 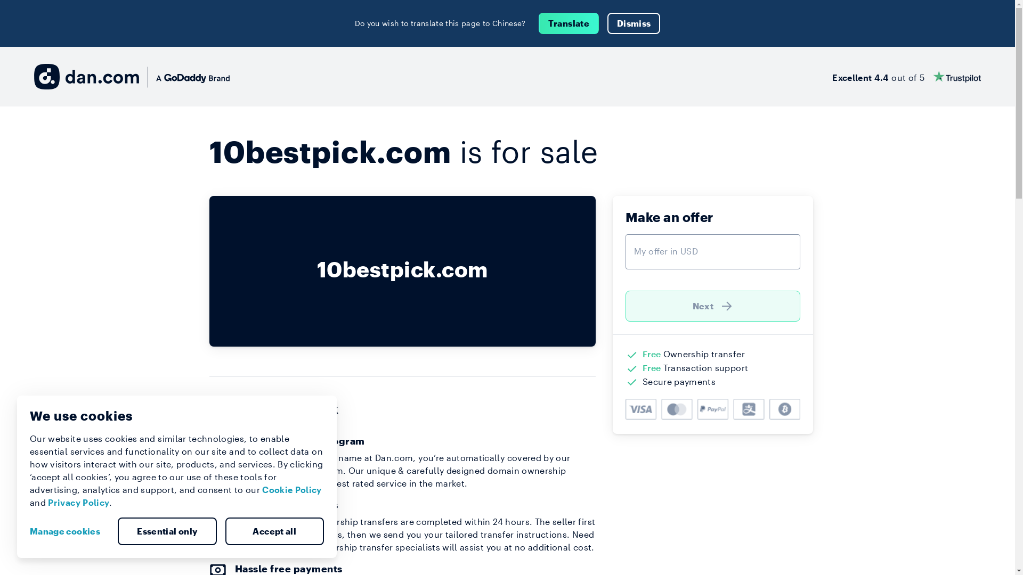 What do you see at coordinates (79, 503) in the screenshot?
I see `Privacy Policy` at bounding box center [79, 503].